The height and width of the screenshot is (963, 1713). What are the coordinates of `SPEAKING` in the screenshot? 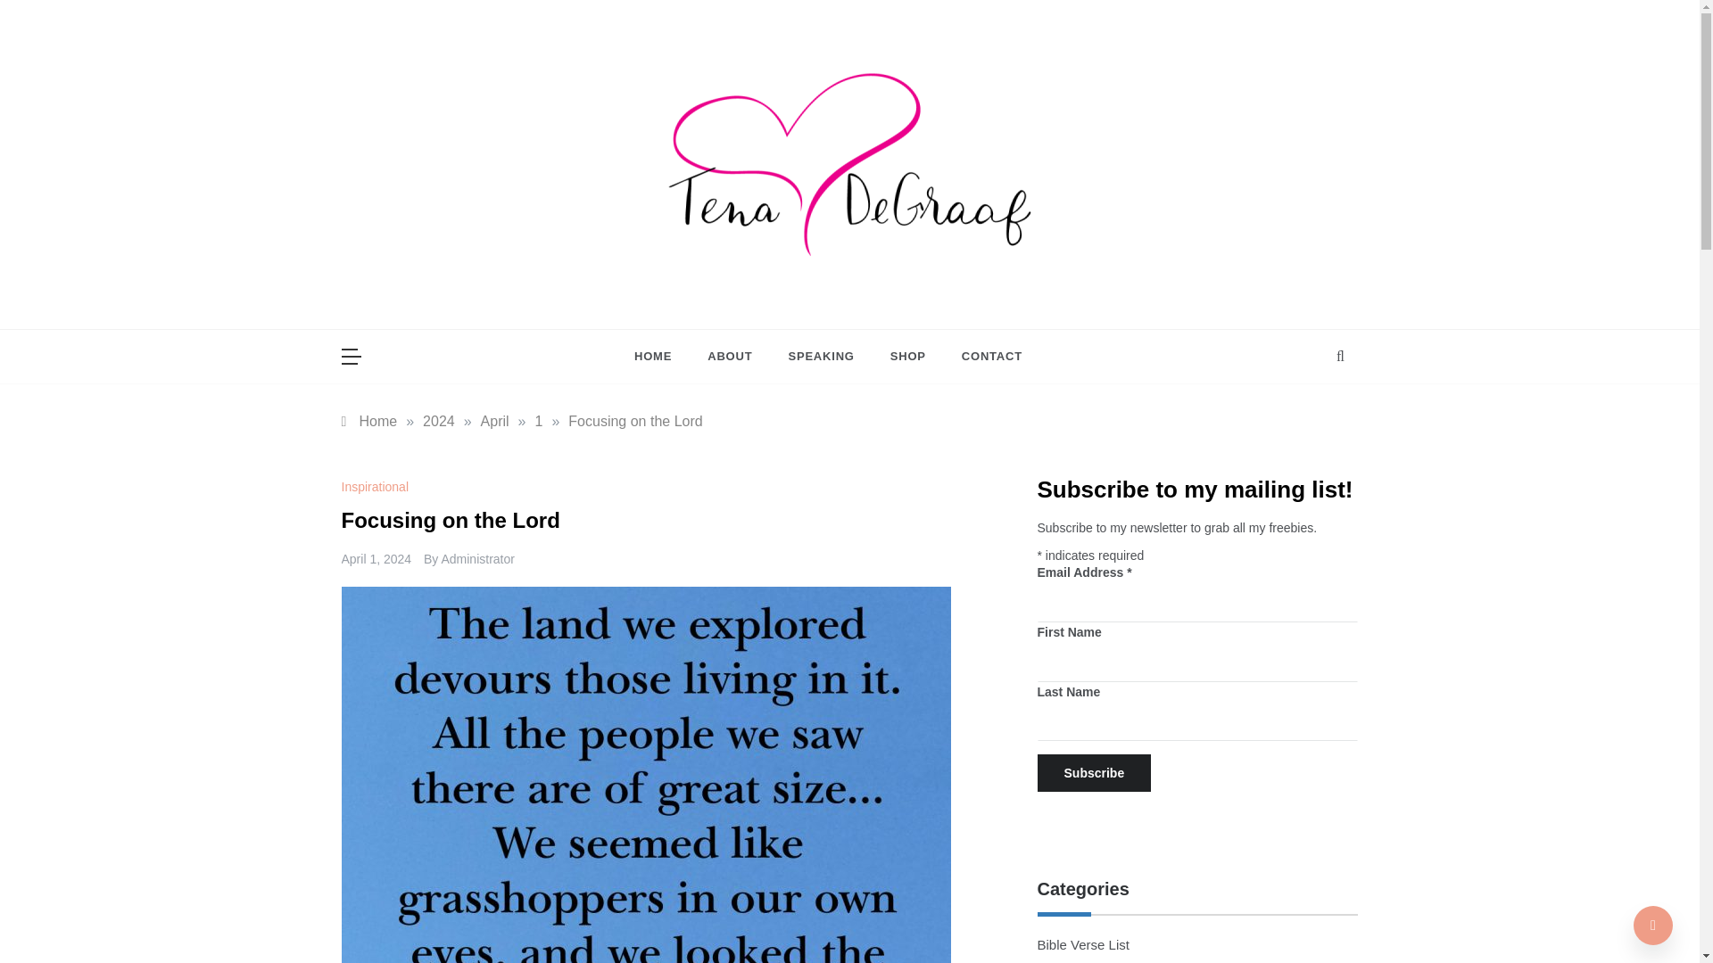 It's located at (821, 357).